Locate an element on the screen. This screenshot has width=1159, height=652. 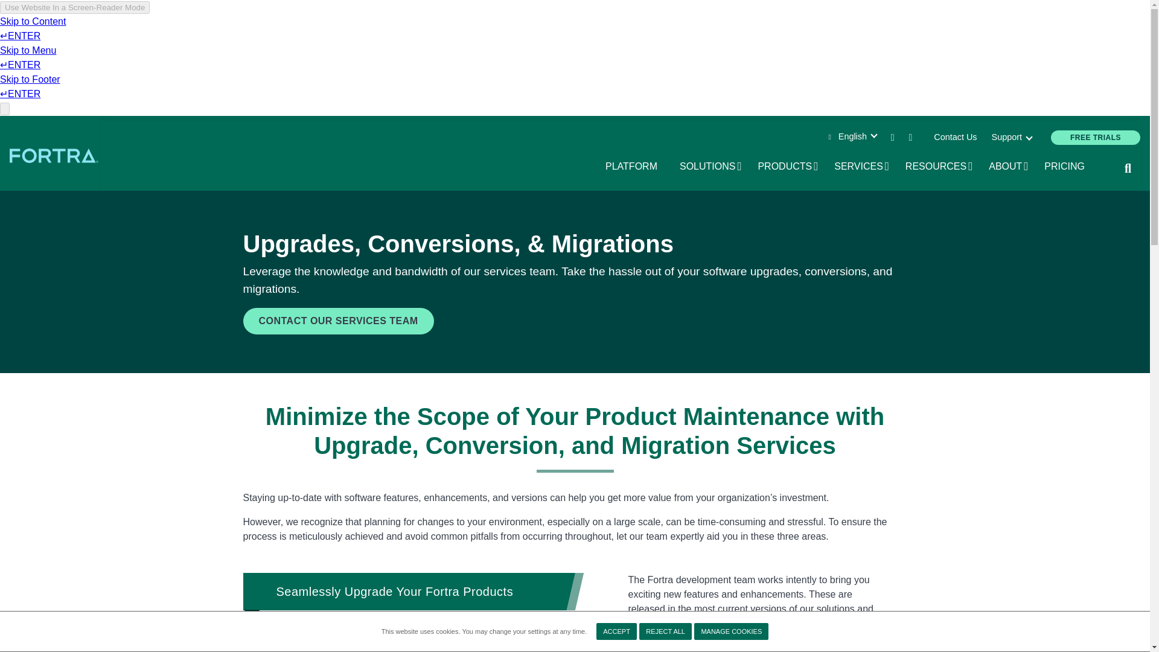
Skip to main content is located at coordinates (616, 631).